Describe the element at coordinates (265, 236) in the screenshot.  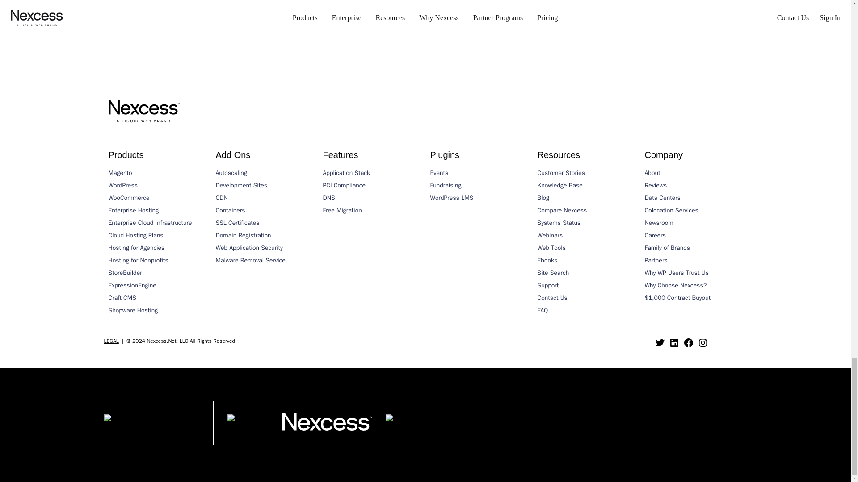
I see `Domain Registration` at that location.